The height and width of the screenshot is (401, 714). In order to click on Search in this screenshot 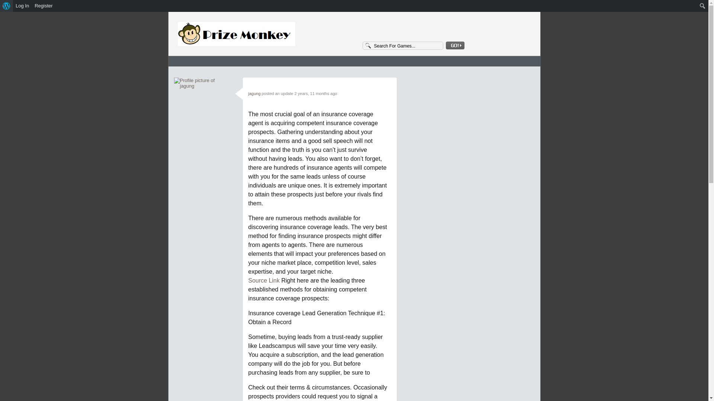, I will do `click(8, 6)`.